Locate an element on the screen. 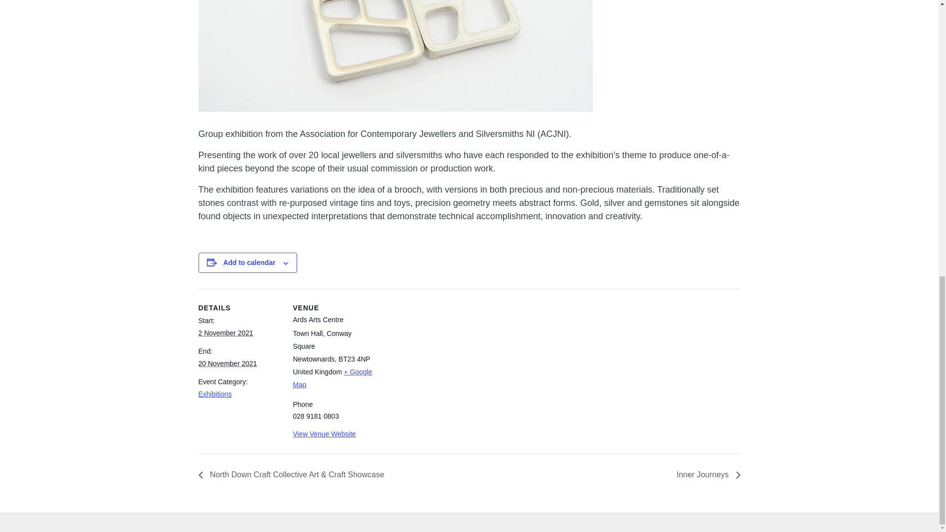  Click to view a Google Map is located at coordinates (332, 378).